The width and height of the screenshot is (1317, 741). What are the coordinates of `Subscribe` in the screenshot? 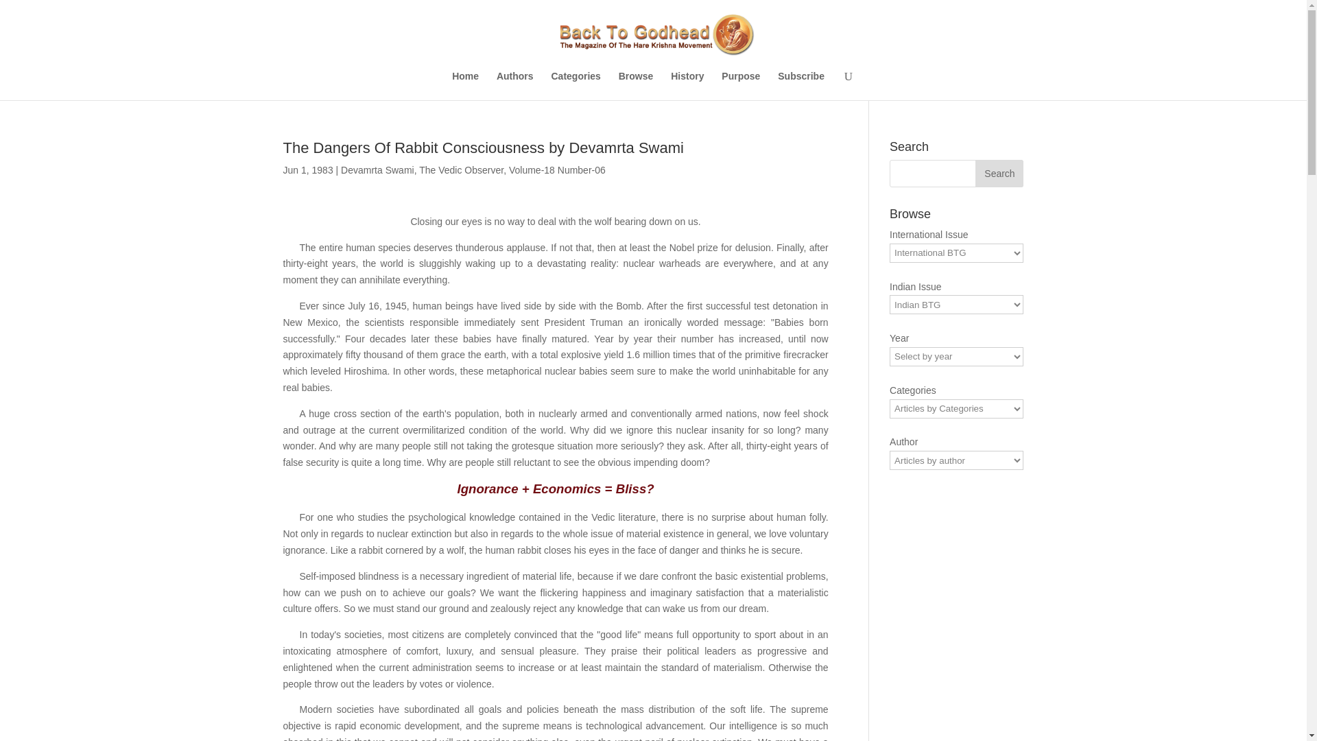 It's located at (801, 85).